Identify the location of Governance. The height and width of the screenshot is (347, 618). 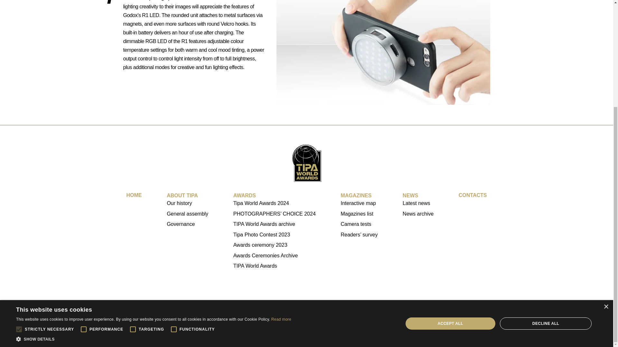
(187, 224).